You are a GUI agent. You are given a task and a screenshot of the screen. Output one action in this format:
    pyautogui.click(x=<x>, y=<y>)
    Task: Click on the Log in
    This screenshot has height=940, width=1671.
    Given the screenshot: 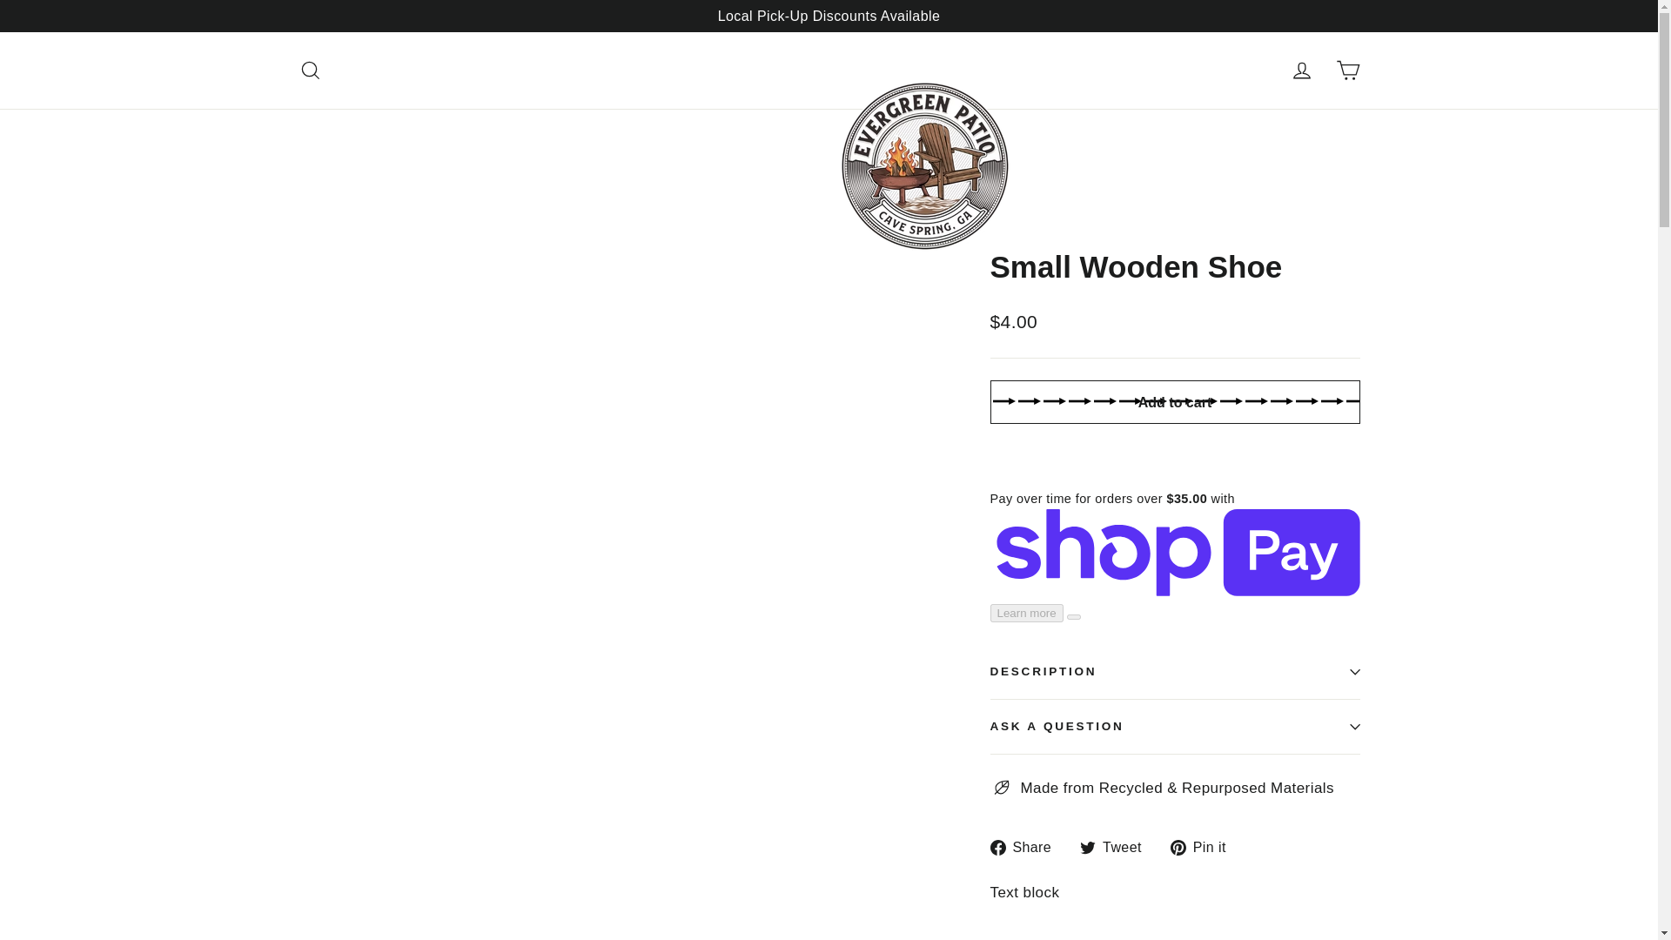 What is the action you would take?
    pyautogui.click(x=1302, y=70)
    